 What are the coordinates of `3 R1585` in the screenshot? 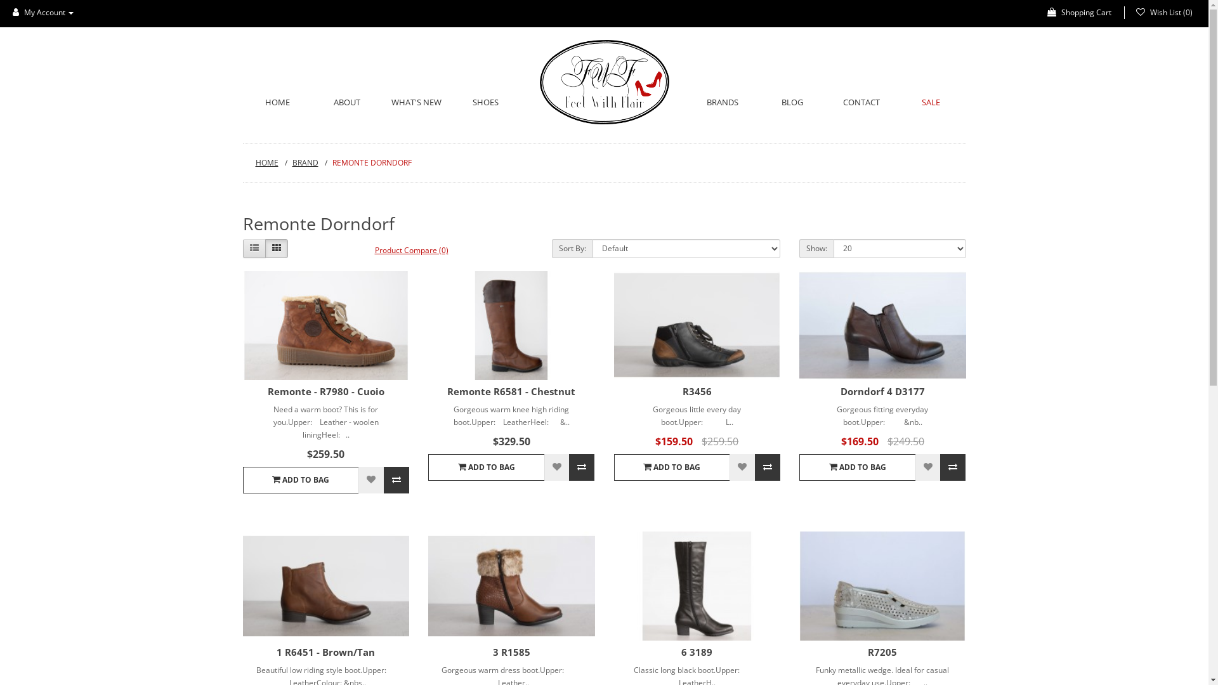 It's located at (511, 586).